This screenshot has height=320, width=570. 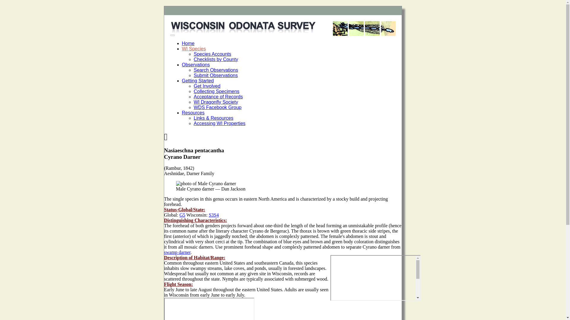 What do you see at coordinates (216, 70) in the screenshot?
I see `Search Observations` at bounding box center [216, 70].